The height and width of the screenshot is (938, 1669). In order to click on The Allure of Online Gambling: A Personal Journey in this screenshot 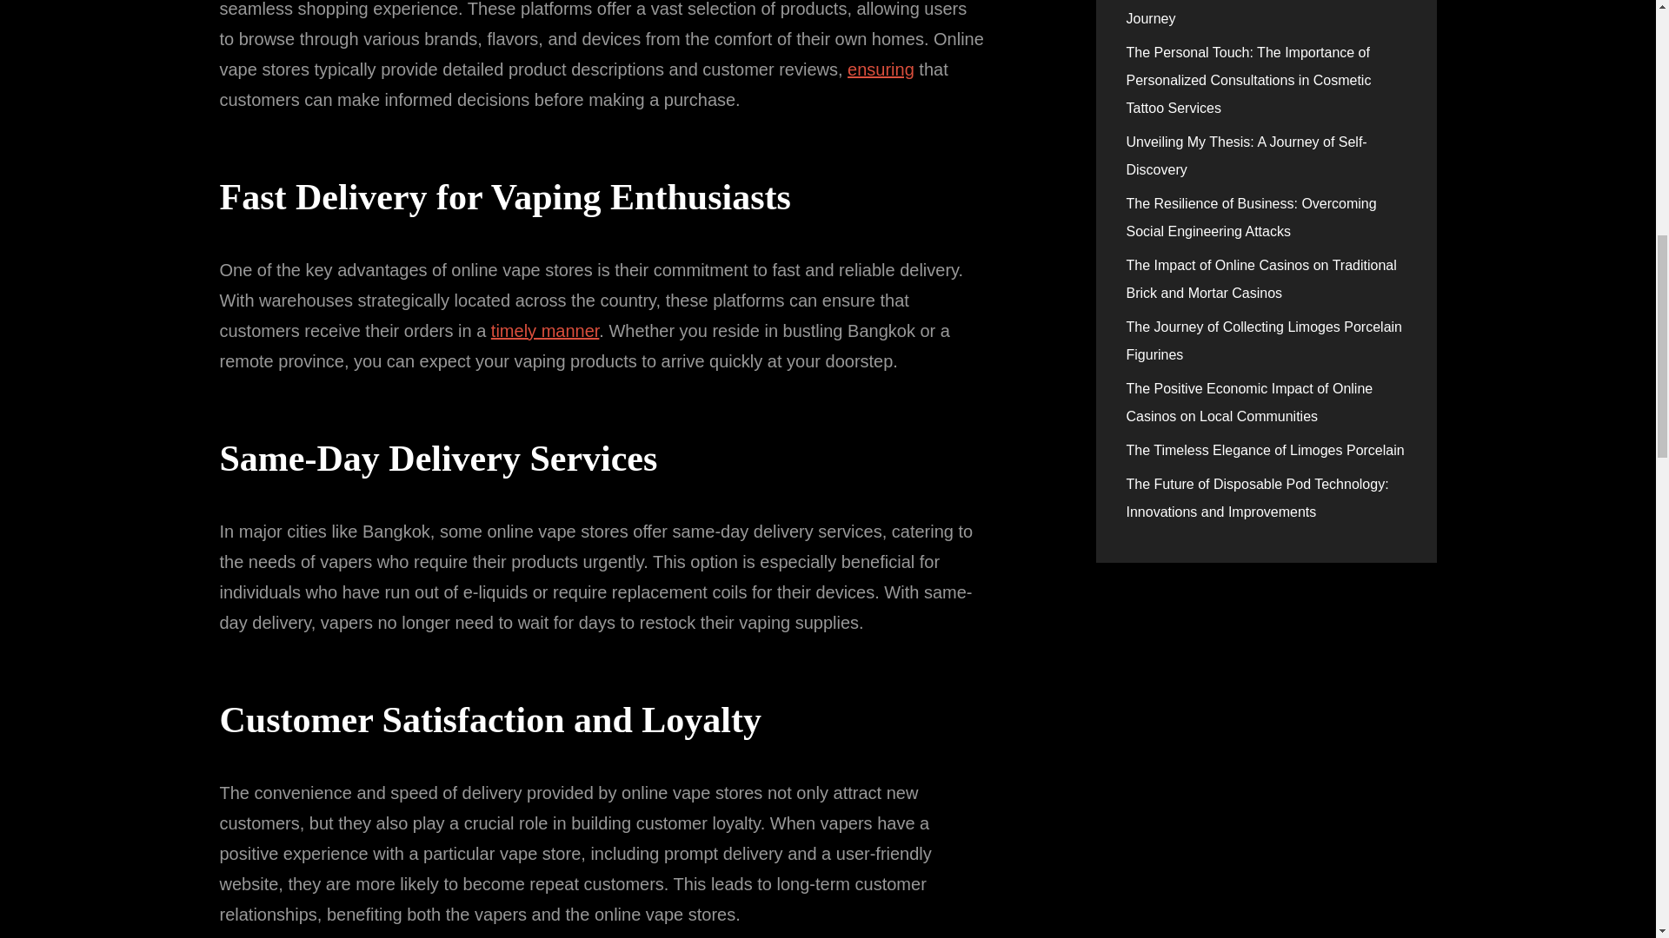, I will do `click(1257, 13)`.